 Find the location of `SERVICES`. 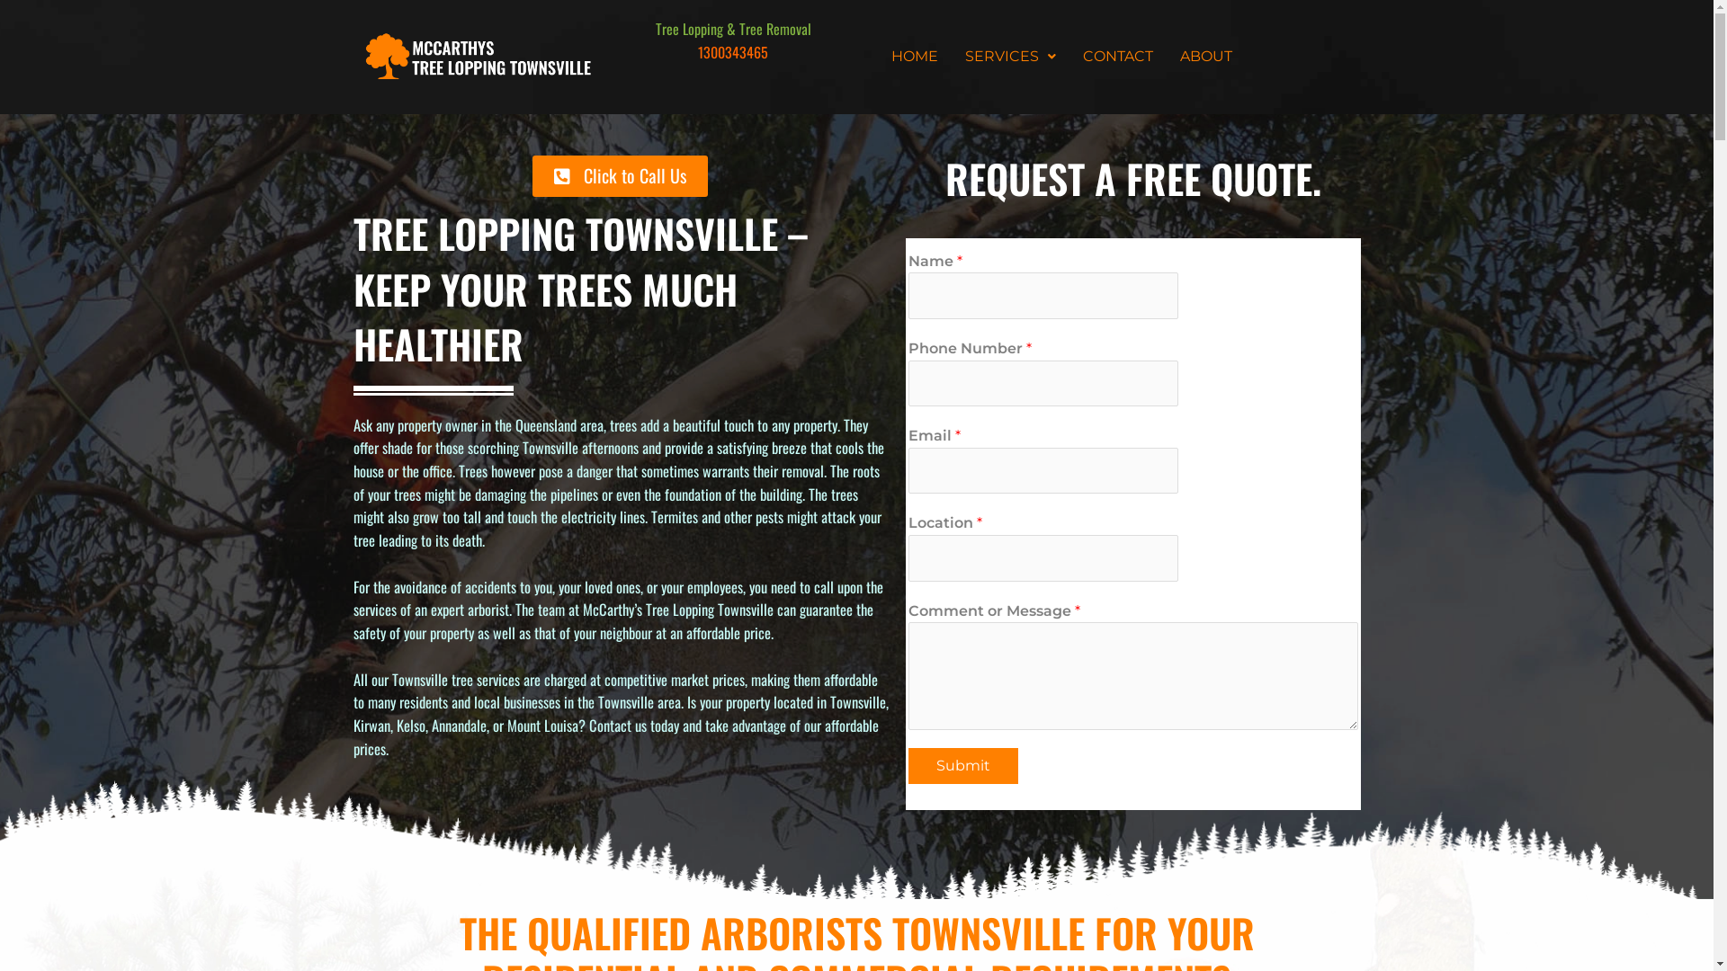

SERVICES is located at coordinates (1011, 57).